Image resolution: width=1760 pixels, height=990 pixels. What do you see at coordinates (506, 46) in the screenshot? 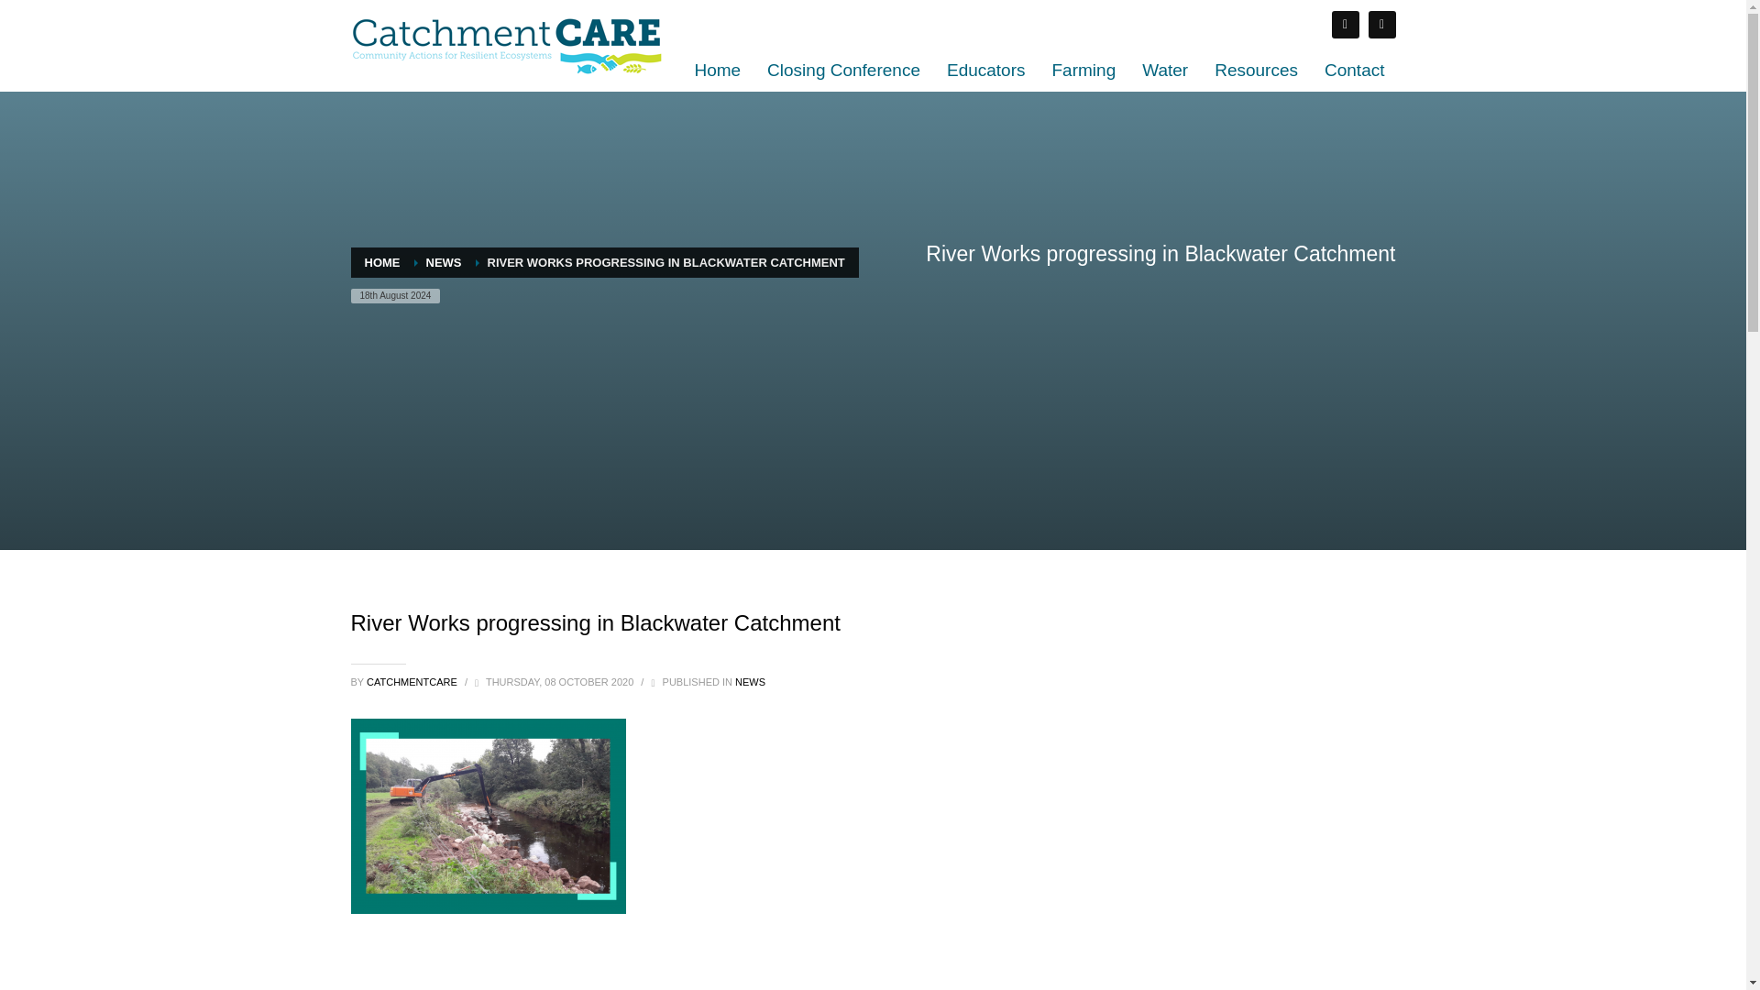
I see `Catchment Actions For Resilent Ecosystems` at bounding box center [506, 46].